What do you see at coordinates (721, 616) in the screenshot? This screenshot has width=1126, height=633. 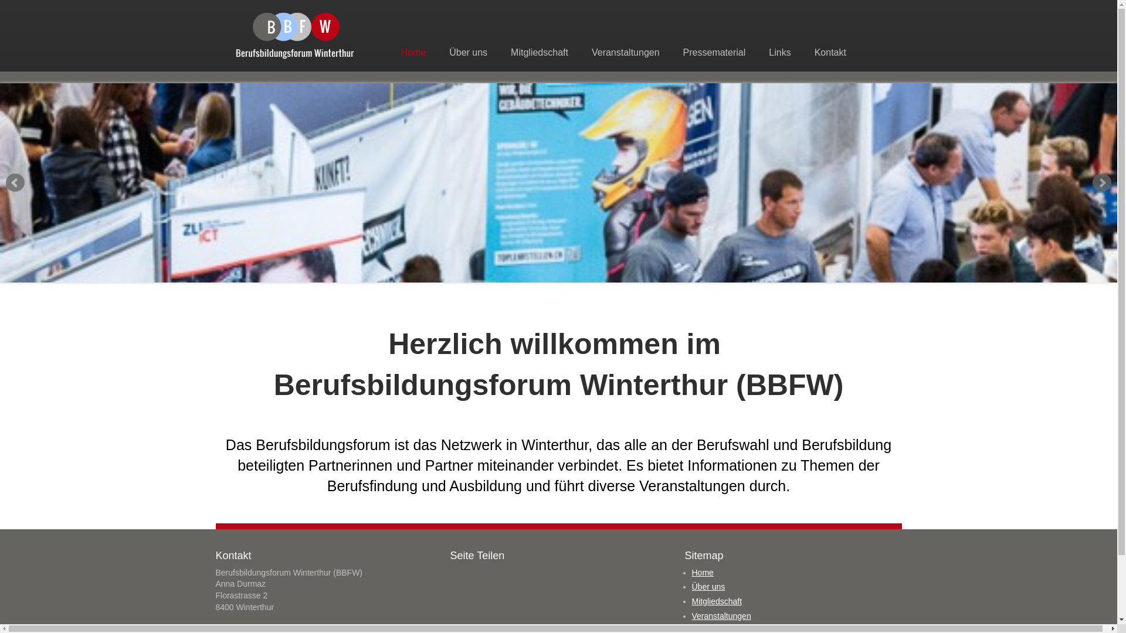 I see `Veranstaltungen` at bounding box center [721, 616].